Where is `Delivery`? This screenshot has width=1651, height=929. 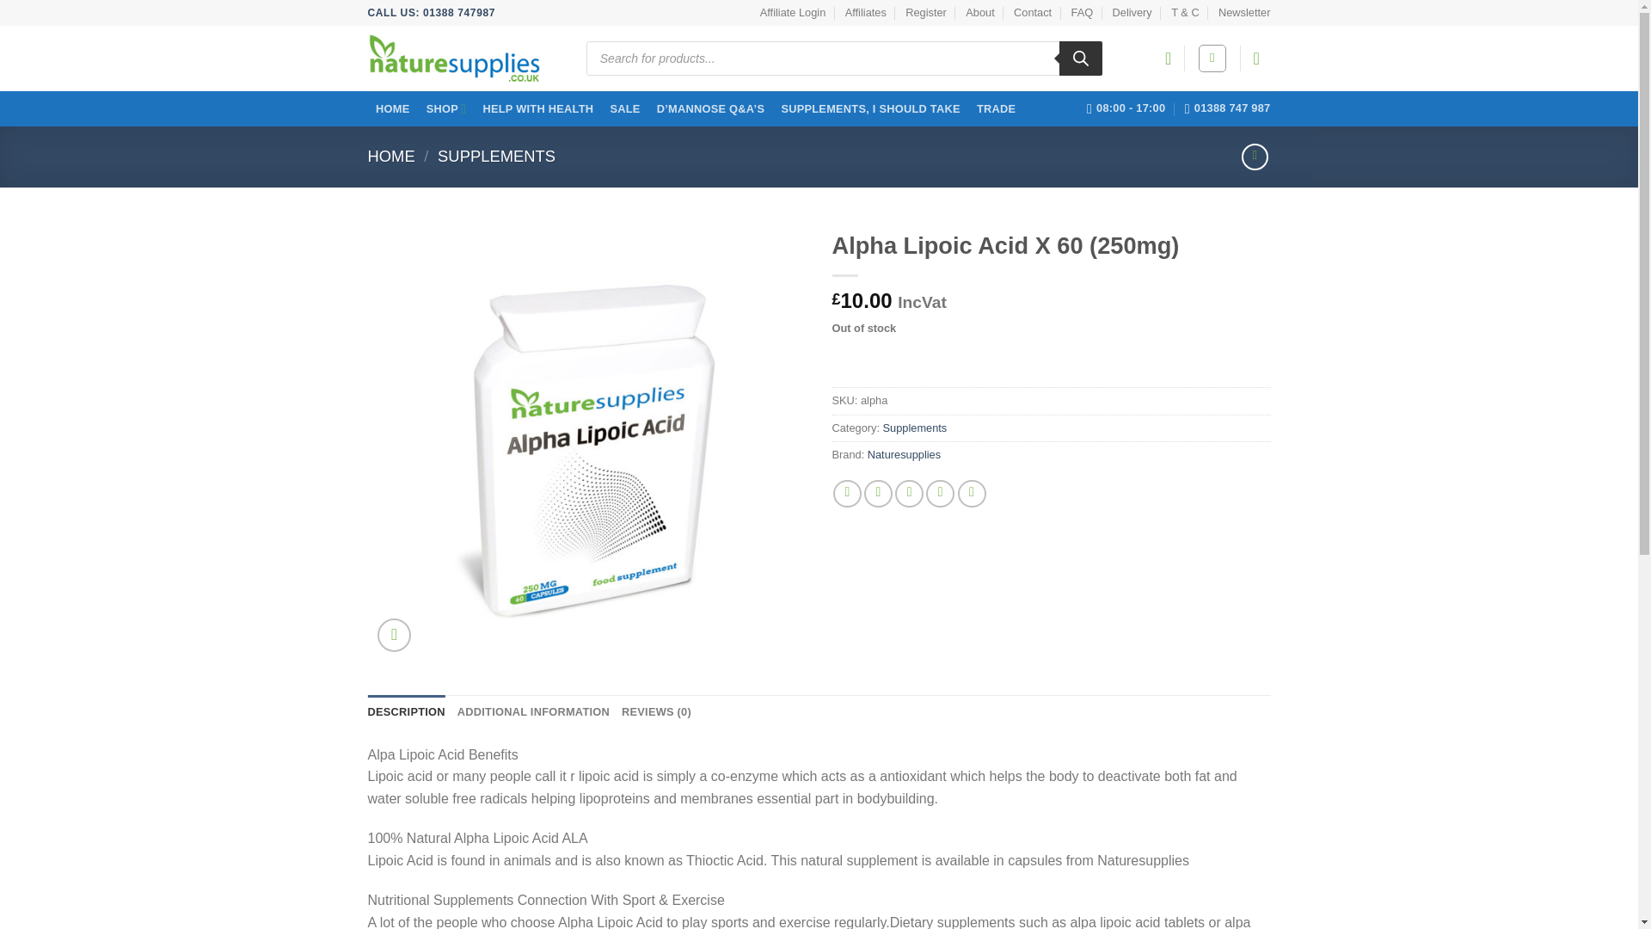
Delivery is located at coordinates (1132, 13).